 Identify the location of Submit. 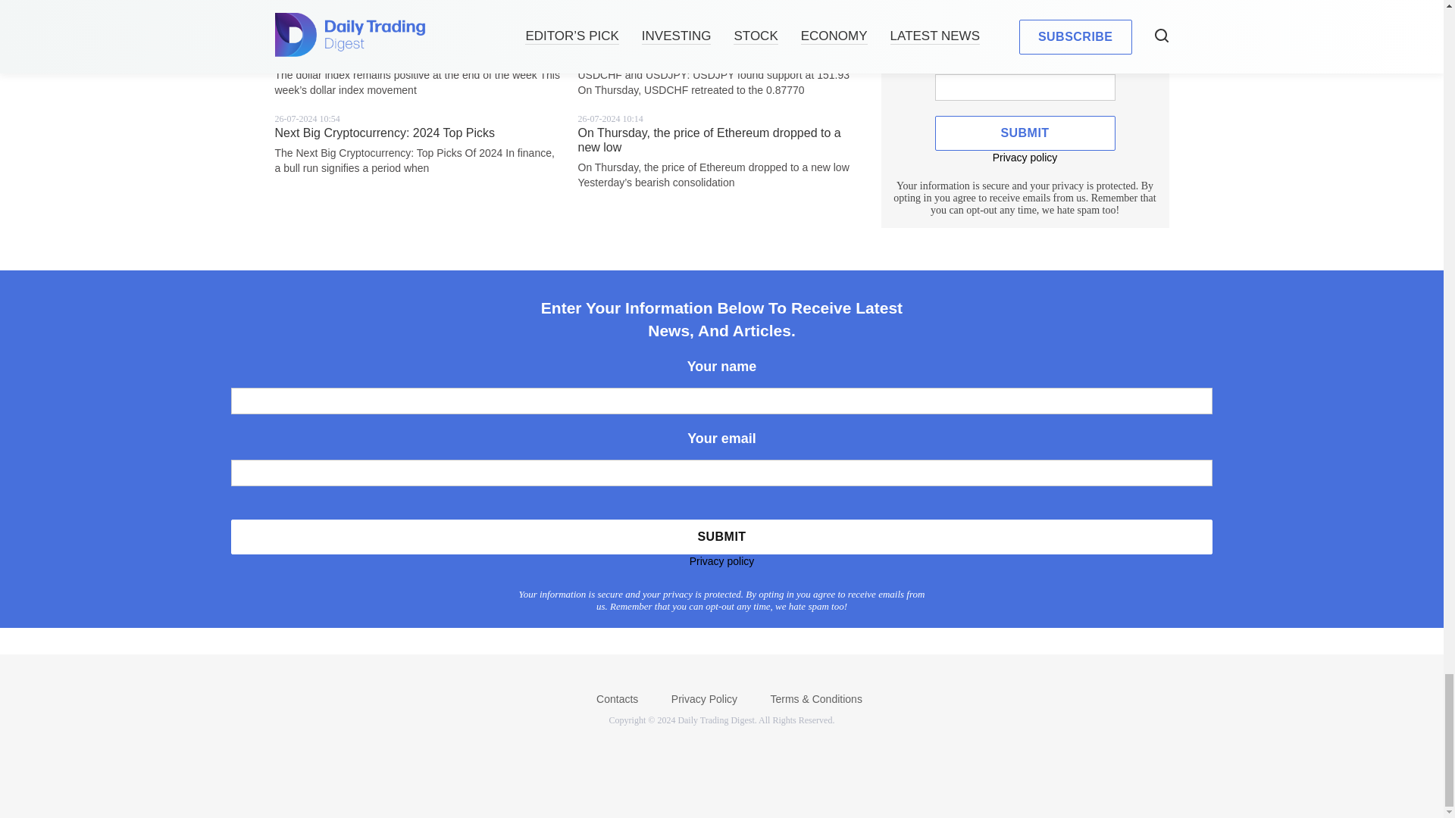
(721, 536).